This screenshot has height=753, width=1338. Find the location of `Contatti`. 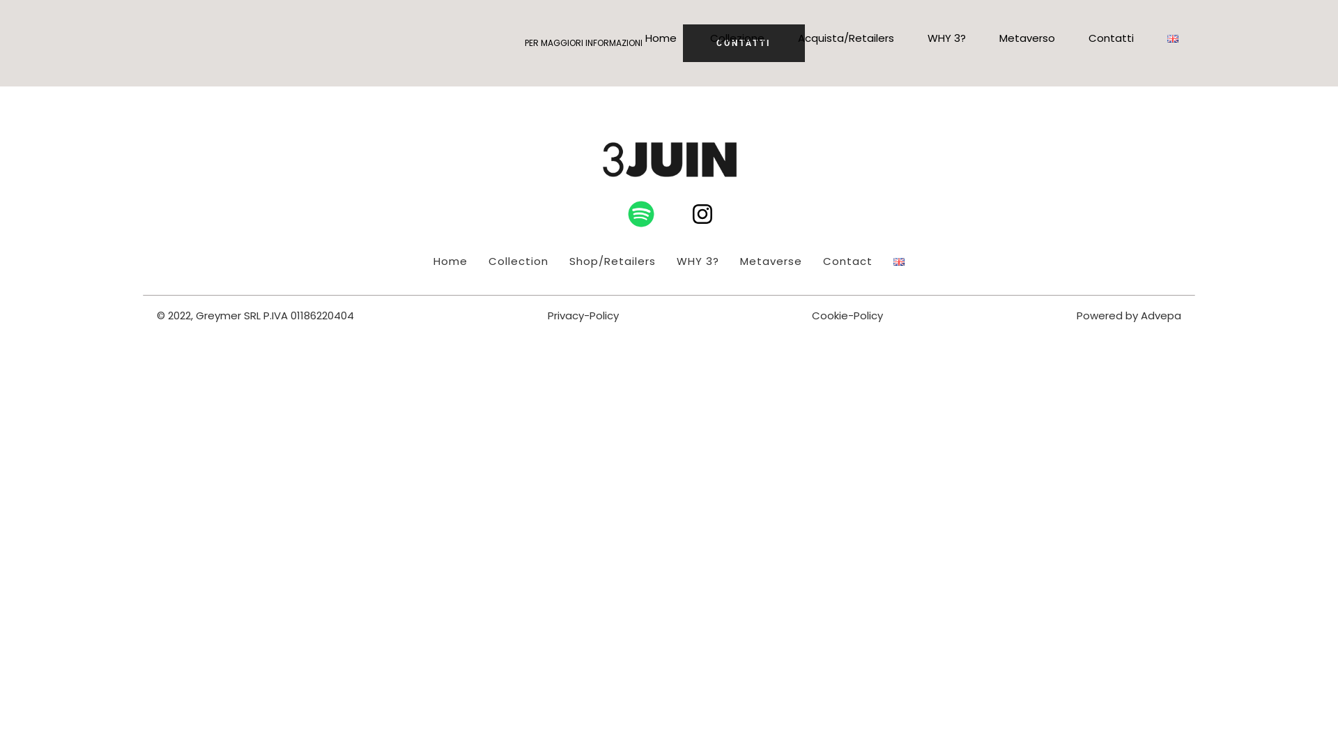

Contatti is located at coordinates (1111, 38).